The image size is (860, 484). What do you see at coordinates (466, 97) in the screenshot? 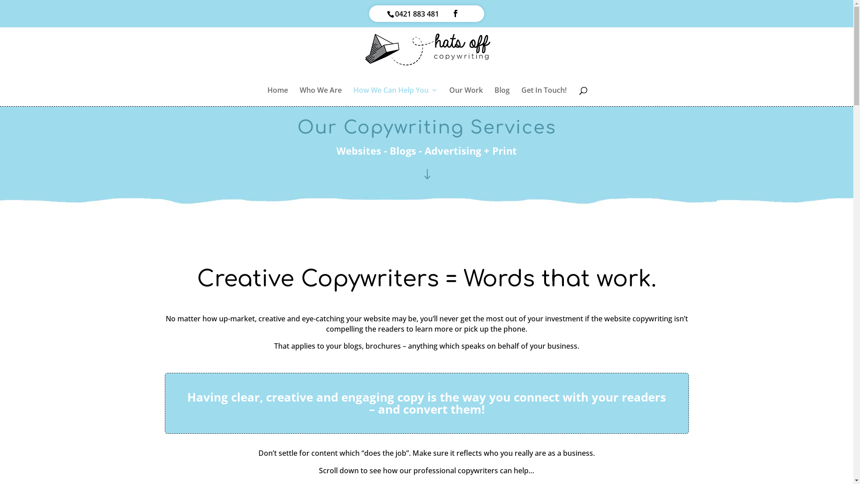
I see `Our Work` at bounding box center [466, 97].